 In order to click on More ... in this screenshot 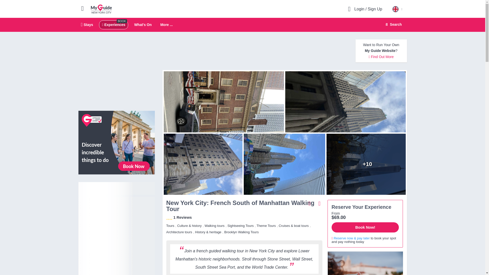, I will do `click(166, 25)`.